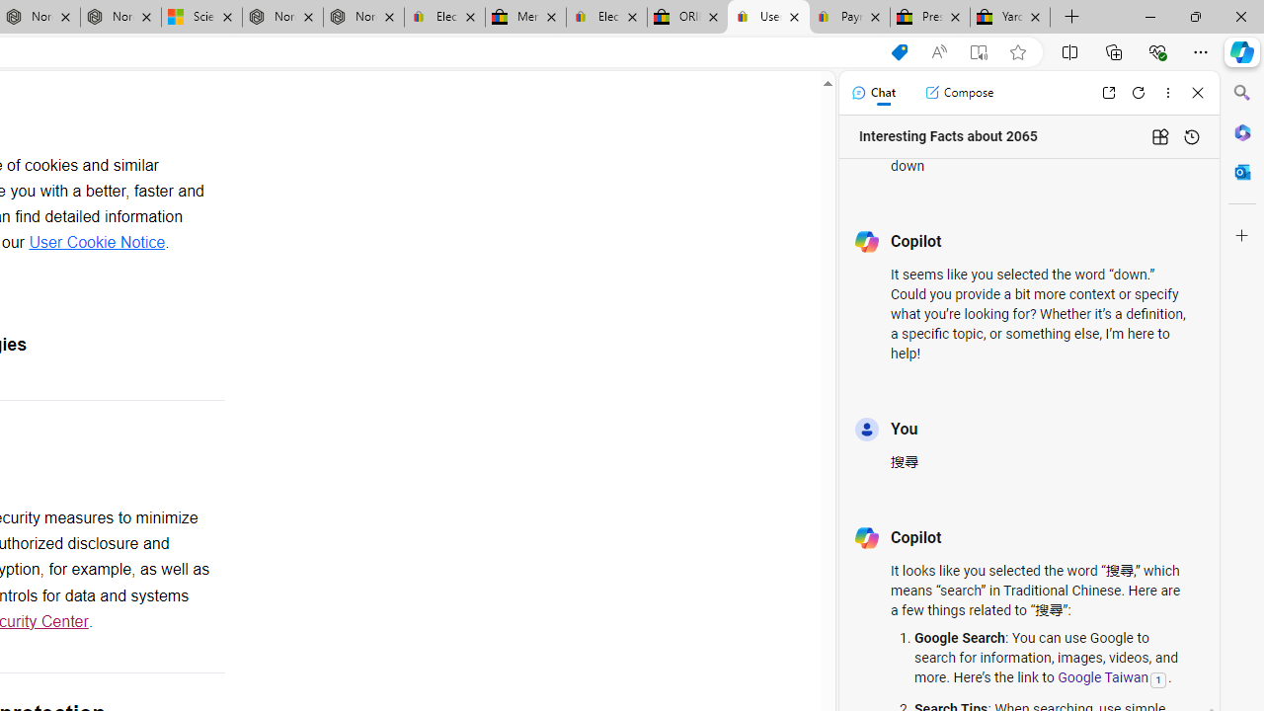 This screenshot has height=711, width=1264. I want to click on User Cookie Notice, so click(97, 242).